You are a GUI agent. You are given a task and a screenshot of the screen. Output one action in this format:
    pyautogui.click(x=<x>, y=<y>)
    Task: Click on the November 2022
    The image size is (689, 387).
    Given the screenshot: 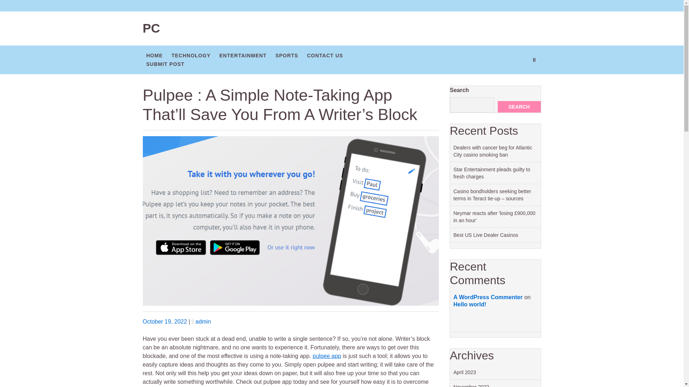 What is the action you would take?
    pyautogui.click(x=471, y=386)
    